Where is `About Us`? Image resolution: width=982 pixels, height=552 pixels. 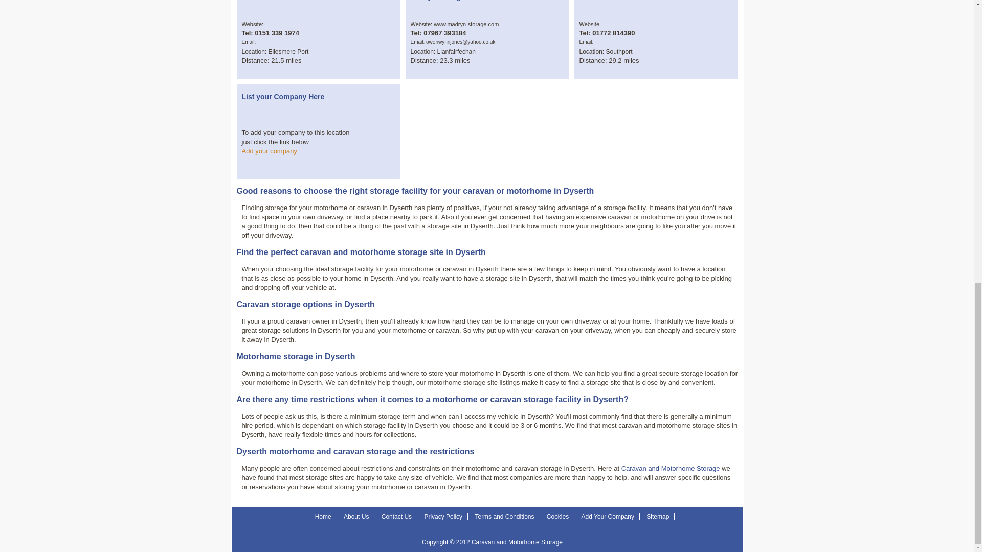
About Us is located at coordinates (356, 517).